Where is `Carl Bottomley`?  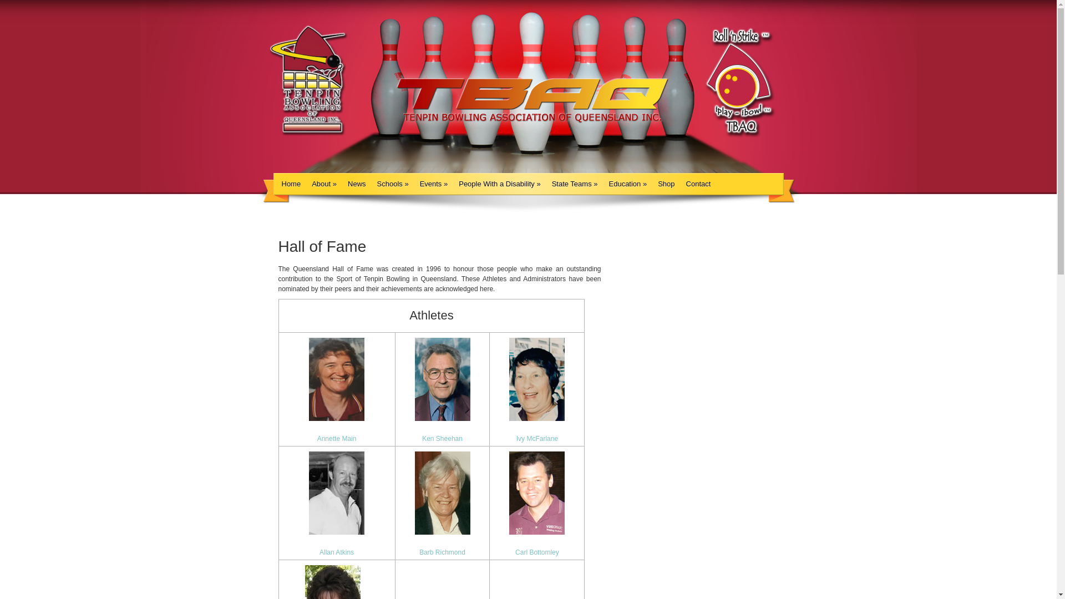
Carl Bottomley is located at coordinates (537, 499).